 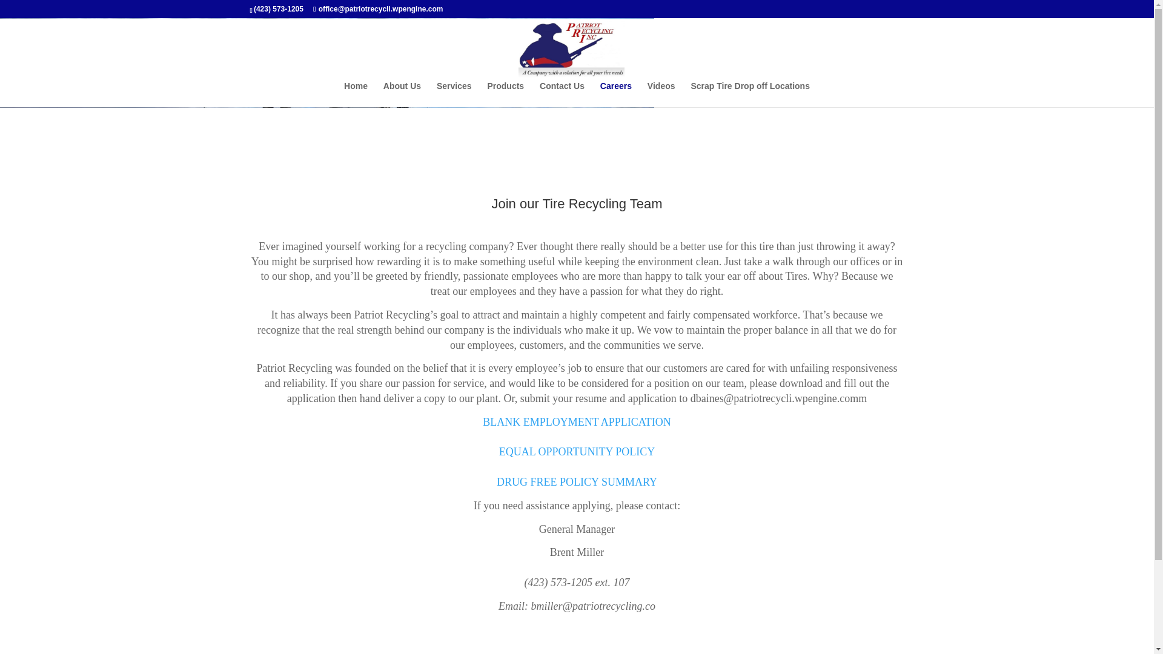 What do you see at coordinates (750, 94) in the screenshot?
I see `Scrap Tire Drop off Locations` at bounding box center [750, 94].